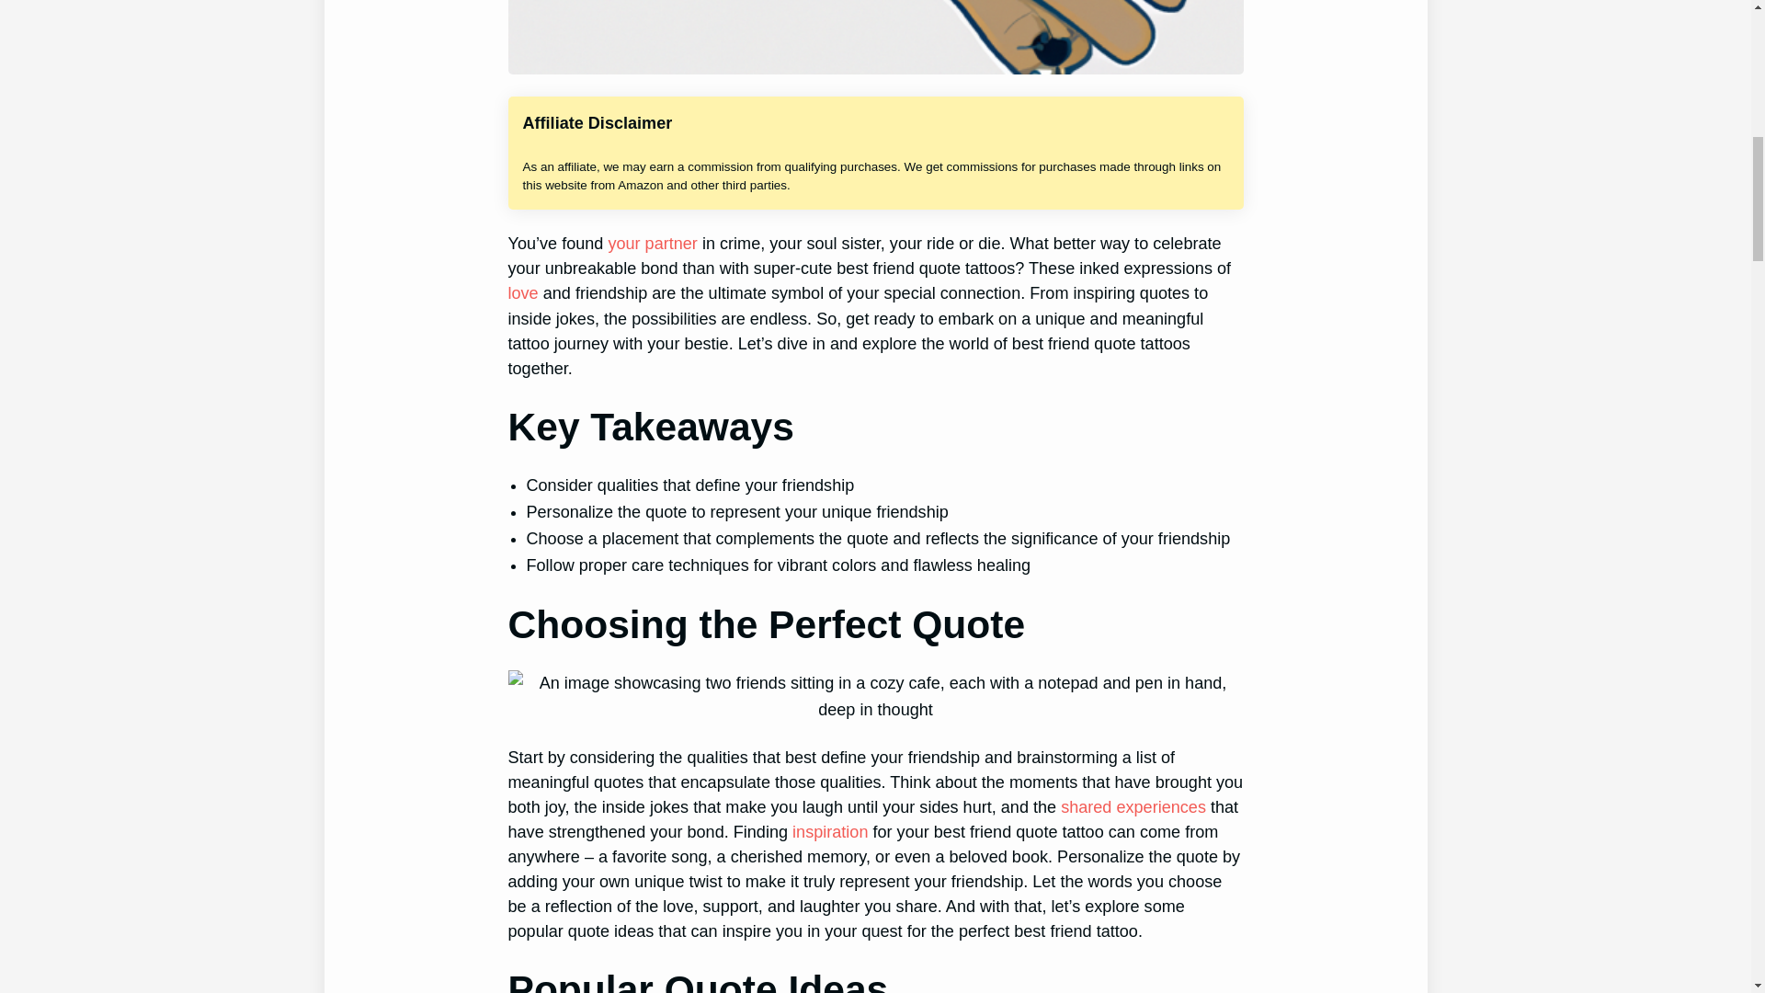 Image resolution: width=1765 pixels, height=993 pixels. What do you see at coordinates (830, 831) in the screenshot?
I see `inspiration` at bounding box center [830, 831].